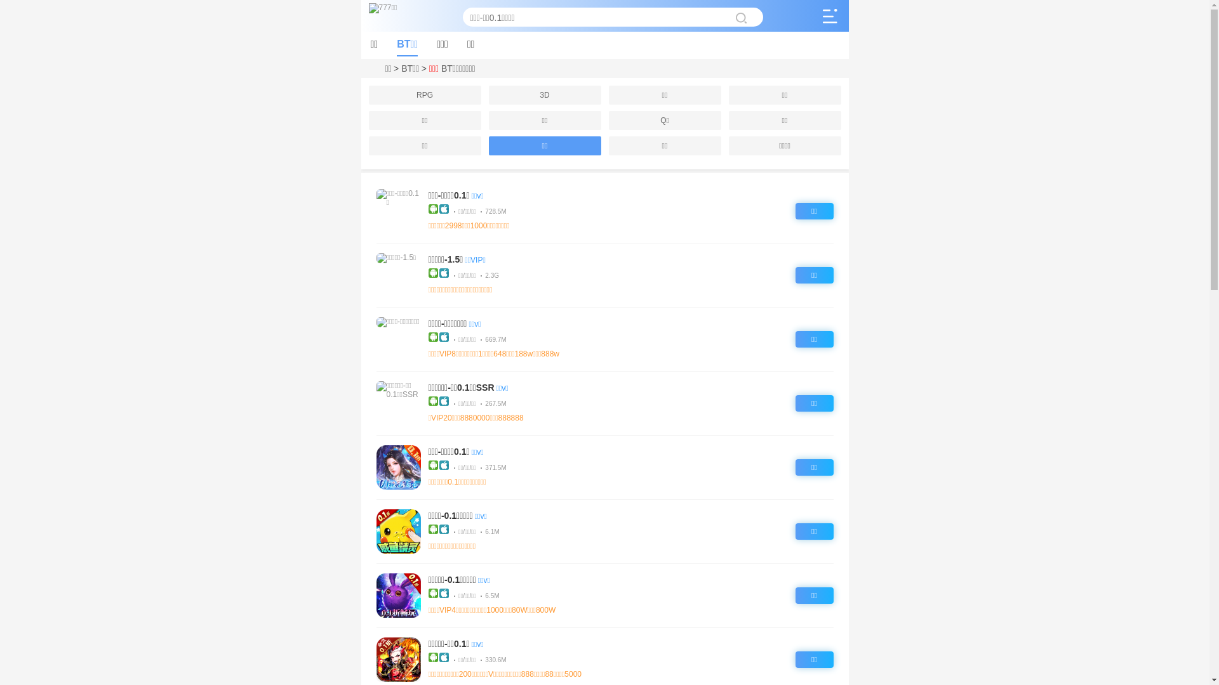  Describe the element at coordinates (424, 95) in the screenshot. I see `RPG` at that location.